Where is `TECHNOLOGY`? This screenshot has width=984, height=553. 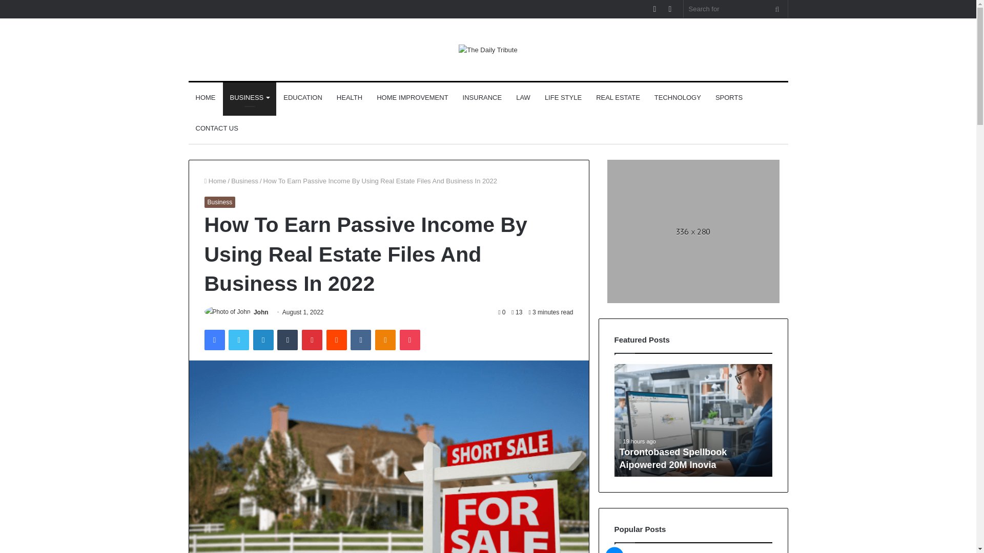 TECHNOLOGY is located at coordinates (678, 97).